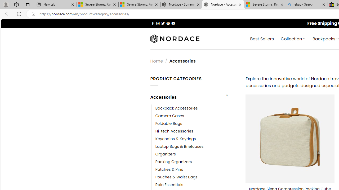 This screenshot has height=190, width=339. Describe the element at coordinates (180, 146) in the screenshot. I see `Laptop Bags & Briefcases` at that location.